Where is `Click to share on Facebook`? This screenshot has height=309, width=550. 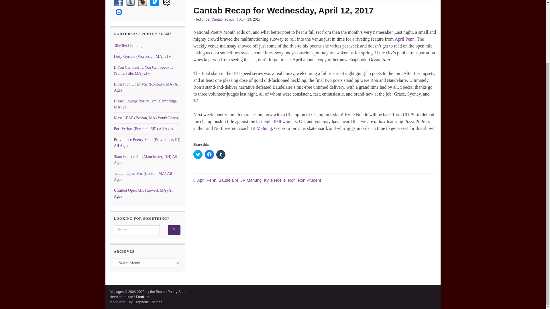 Click to share on Facebook is located at coordinates (209, 154).